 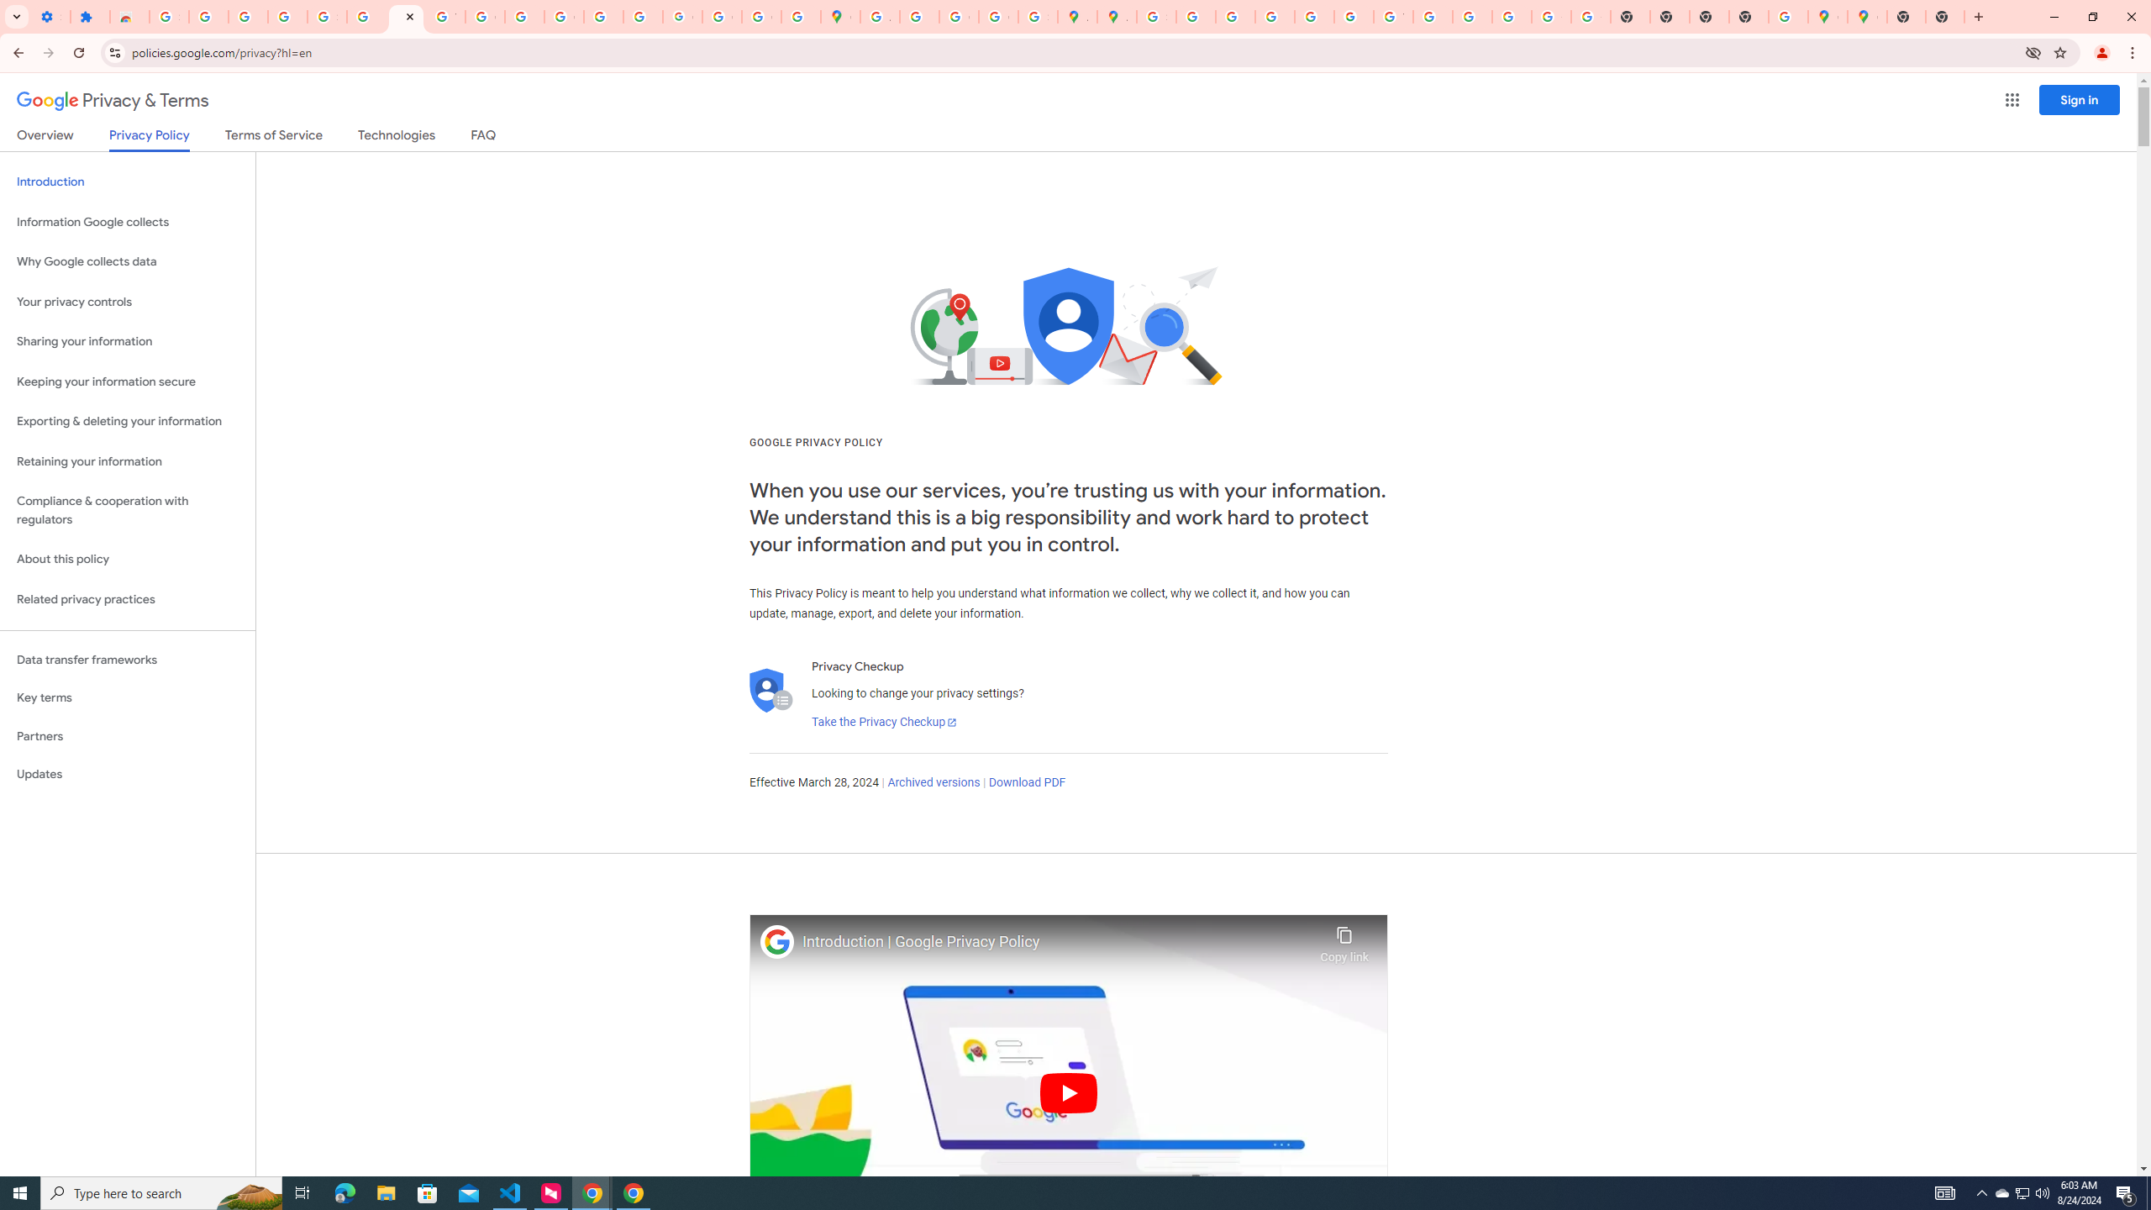 What do you see at coordinates (128, 341) in the screenshot?
I see `Sharing your information` at bounding box center [128, 341].